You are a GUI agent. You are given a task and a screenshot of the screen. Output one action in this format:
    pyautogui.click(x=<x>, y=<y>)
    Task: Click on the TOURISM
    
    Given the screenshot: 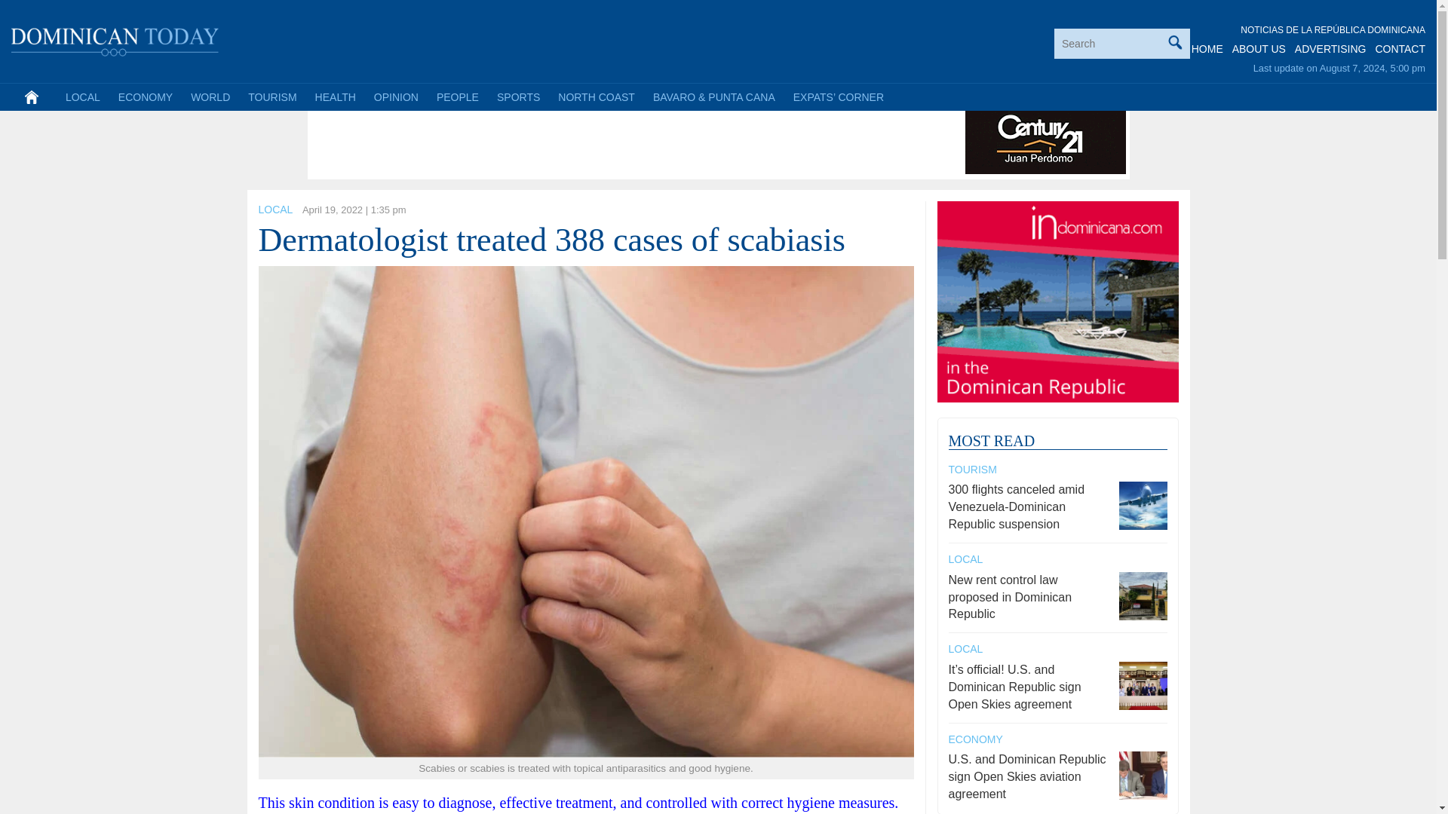 What is the action you would take?
    pyautogui.click(x=271, y=96)
    